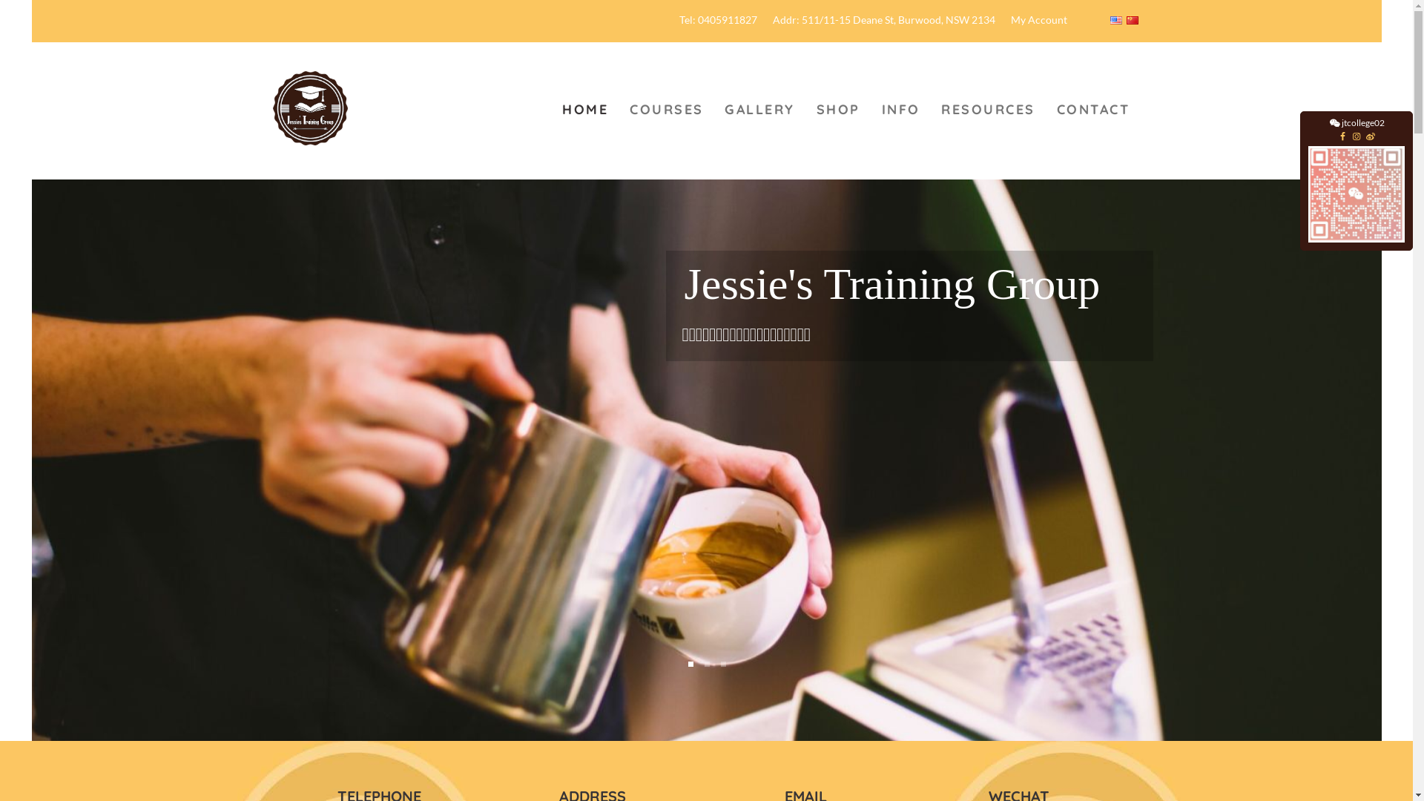 The image size is (1424, 801). I want to click on COURSES, so click(667, 102).